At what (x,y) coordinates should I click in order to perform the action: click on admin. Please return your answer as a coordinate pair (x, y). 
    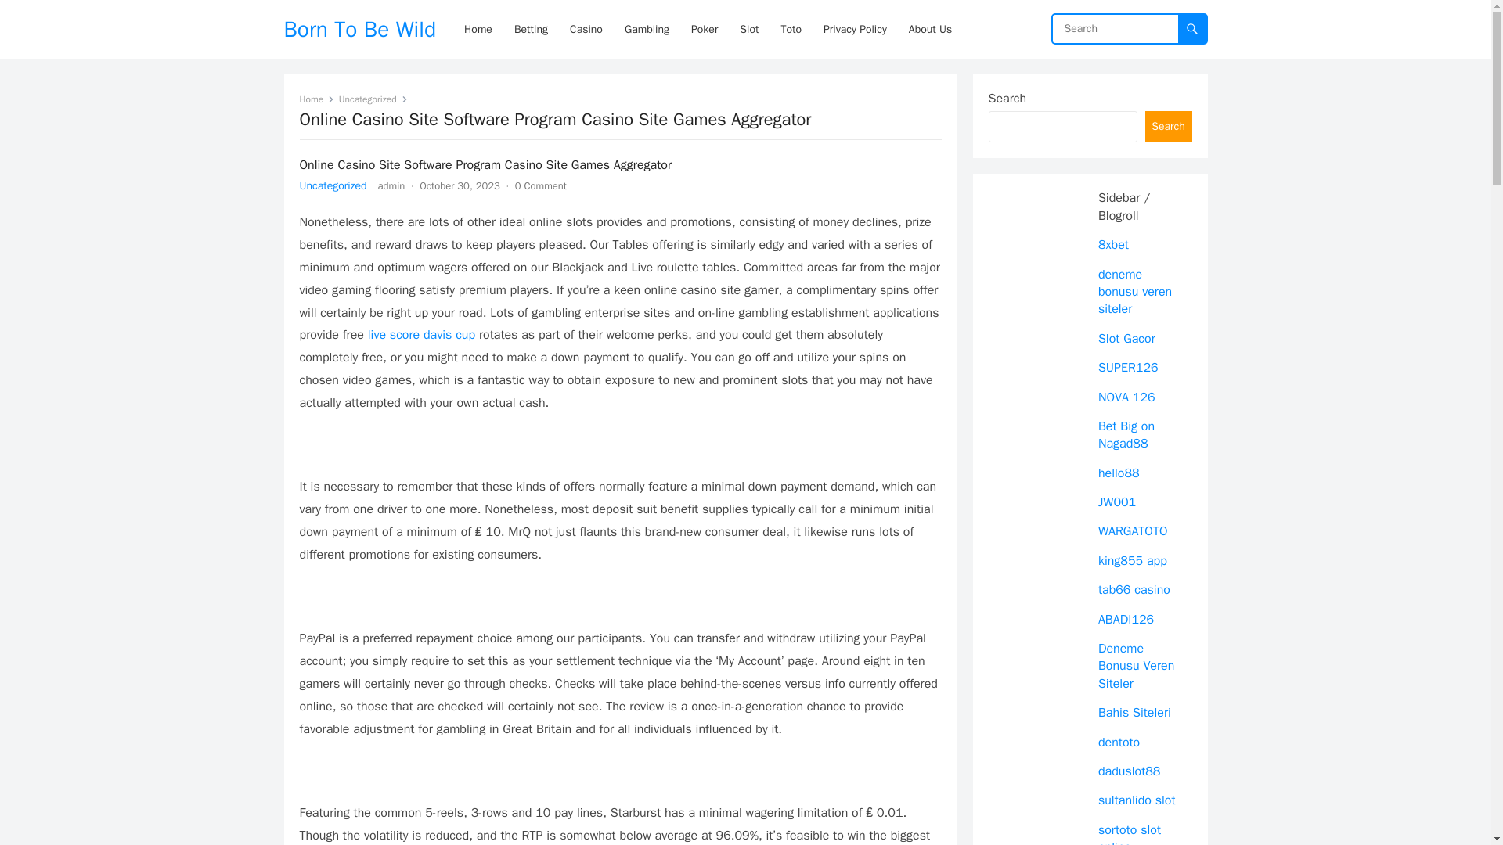
    Looking at the image, I should click on (391, 185).